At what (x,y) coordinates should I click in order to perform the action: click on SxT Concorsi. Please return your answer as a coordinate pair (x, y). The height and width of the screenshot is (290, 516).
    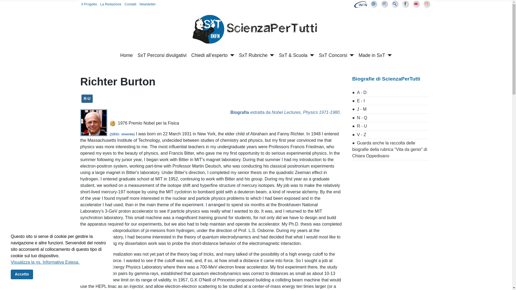
    Looking at the image, I should click on (336, 55).